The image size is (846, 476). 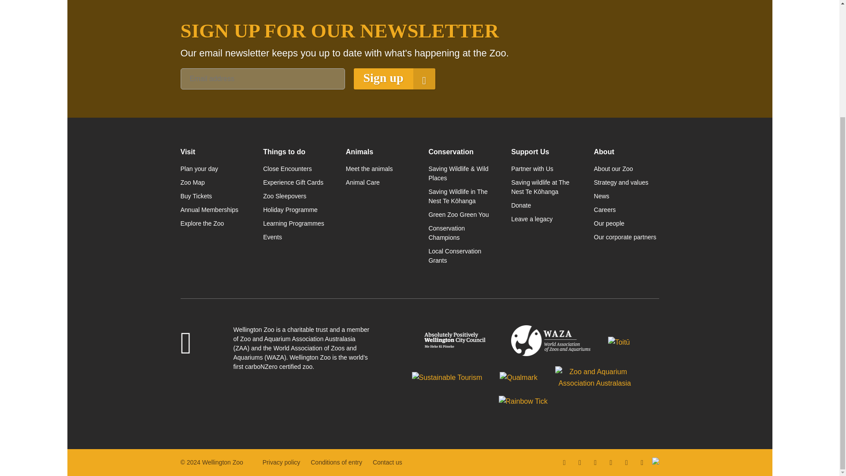 I want to click on Zoo Map, so click(x=213, y=182).